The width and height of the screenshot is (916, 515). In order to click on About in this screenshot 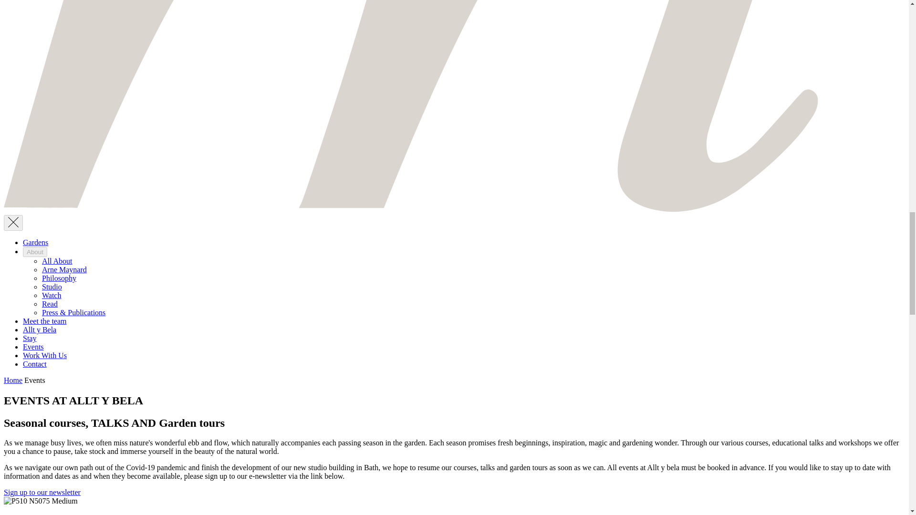, I will do `click(35, 252)`.